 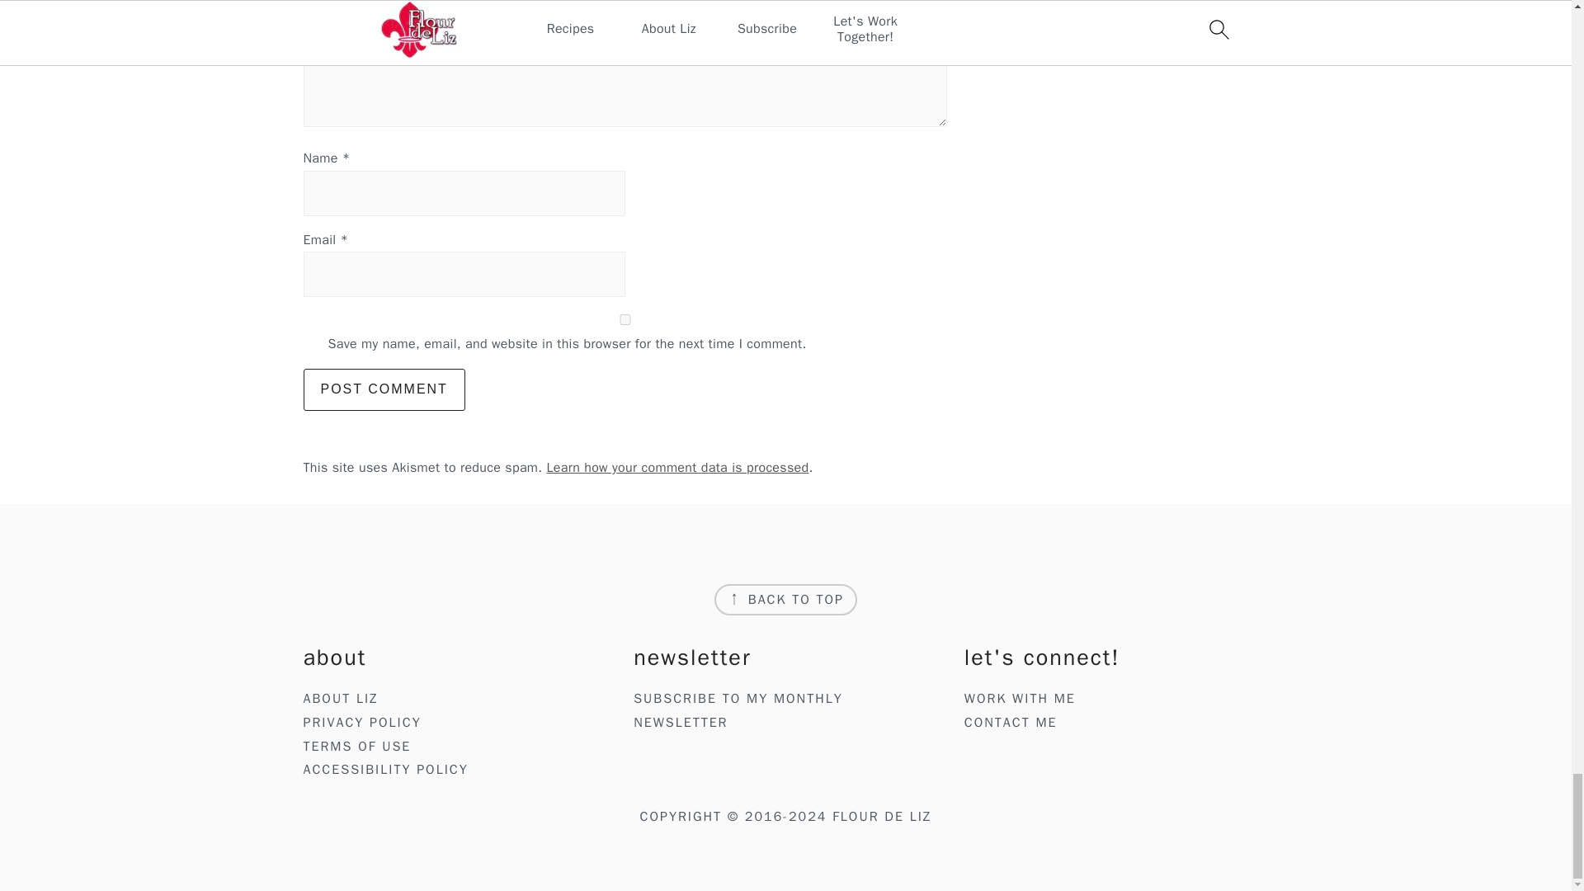 What do you see at coordinates (625, 320) in the screenshot?
I see `yes` at bounding box center [625, 320].